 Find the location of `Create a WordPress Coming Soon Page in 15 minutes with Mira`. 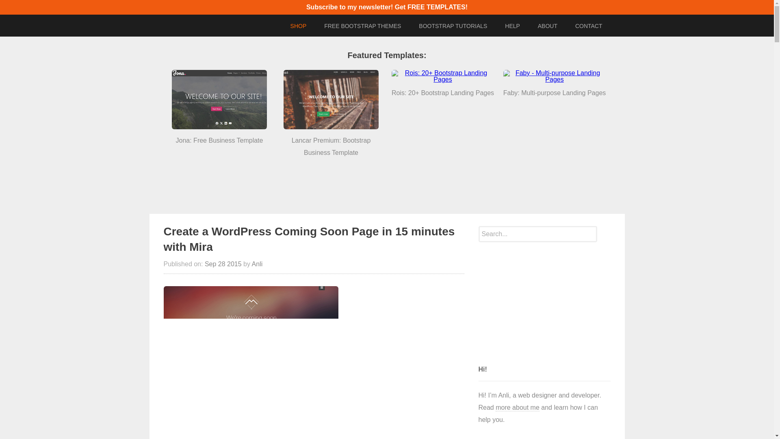

Create a WordPress Coming Soon Page in 15 minutes with Mira is located at coordinates (309, 239).